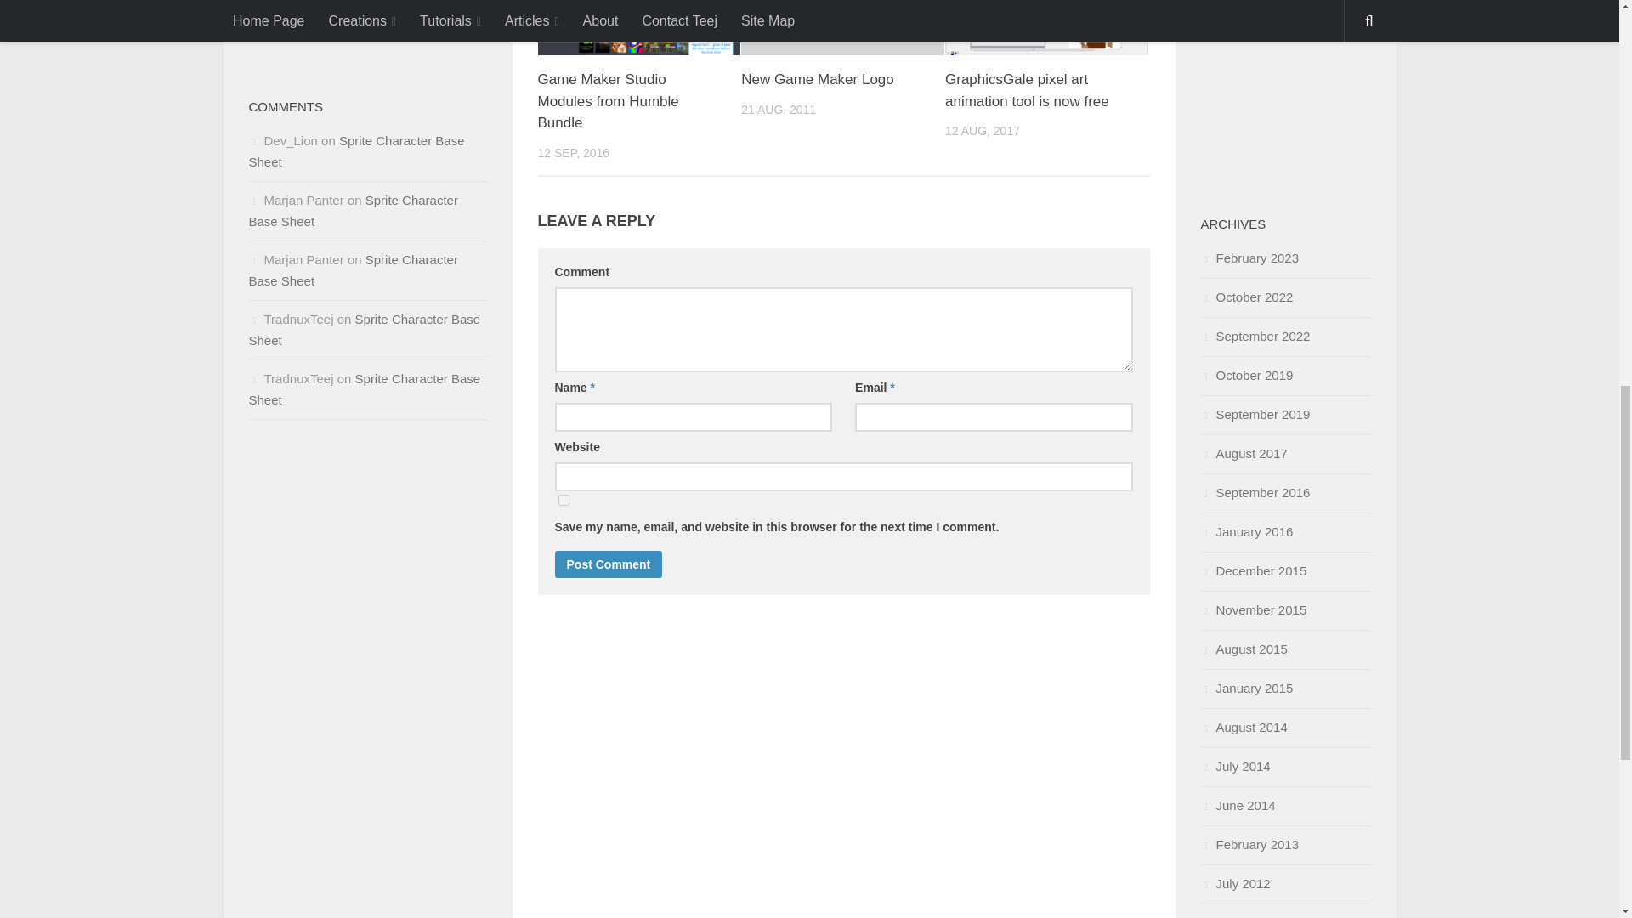 The width and height of the screenshot is (1632, 918). Describe the element at coordinates (609, 564) in the screenshot. I see `Post Comment` at that location.